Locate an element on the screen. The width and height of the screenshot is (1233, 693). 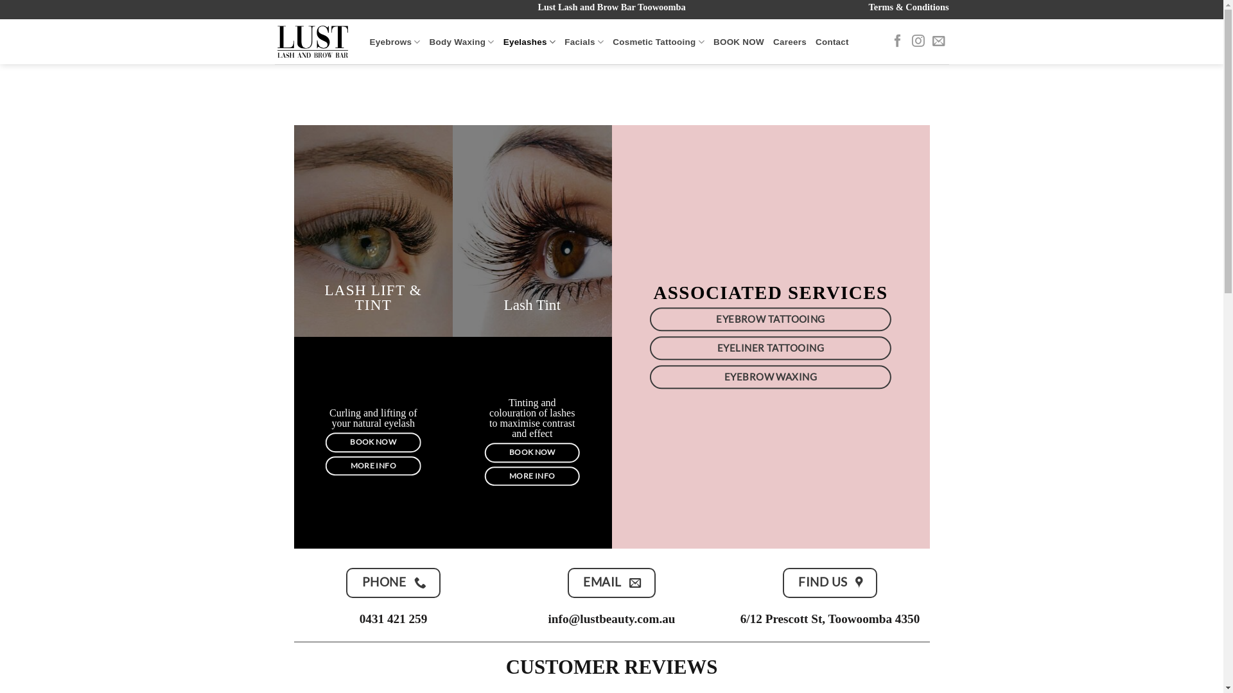
PHONE is located at coordinates (393, 583).